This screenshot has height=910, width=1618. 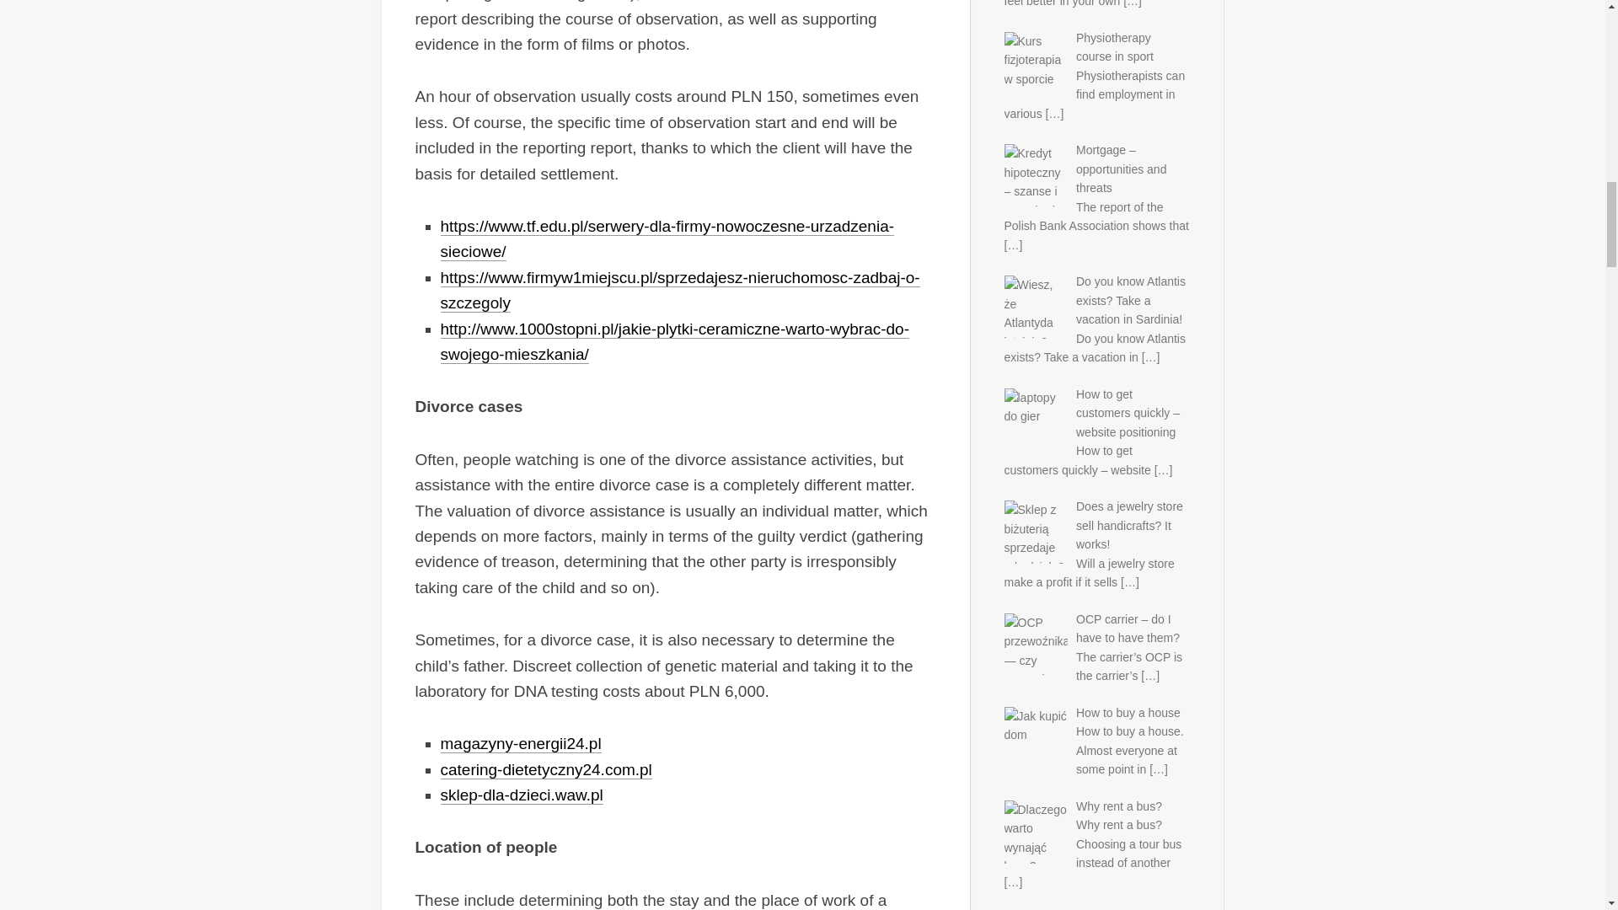 What do you see at coordinates (546, 769) in the screenshot?
I see `catering-dietetyczny24.com.pl` at bounding box center [546, 769].